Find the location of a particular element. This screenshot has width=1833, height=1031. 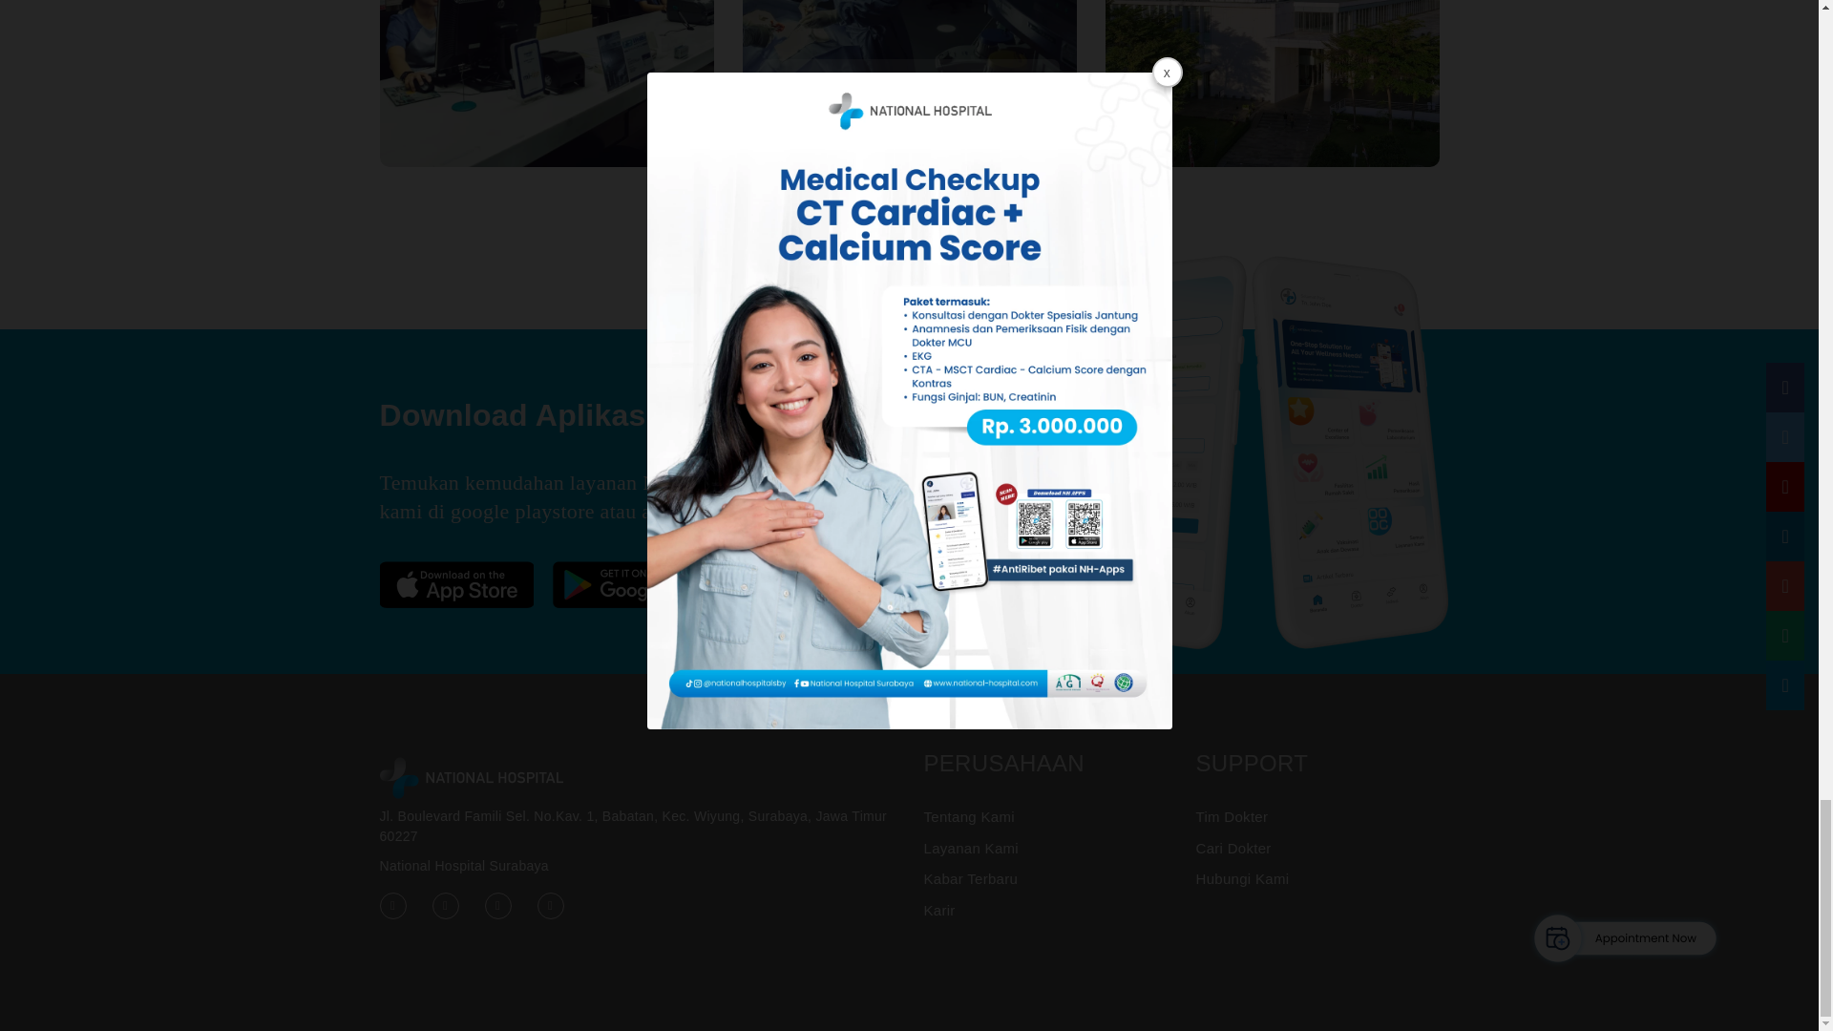

twitter is located at coordinates (445, 904).